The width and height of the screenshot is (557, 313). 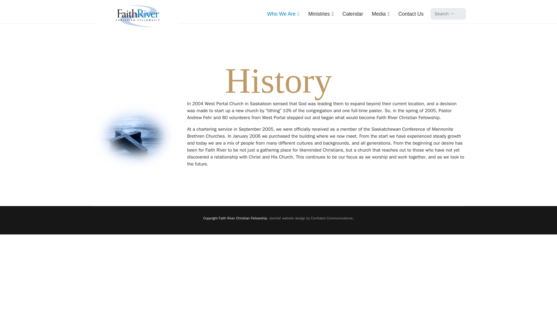 What do you see at coordinates (408, 14) in the screenshot?
I see `Contact Us` at bounding box center [408, 14].